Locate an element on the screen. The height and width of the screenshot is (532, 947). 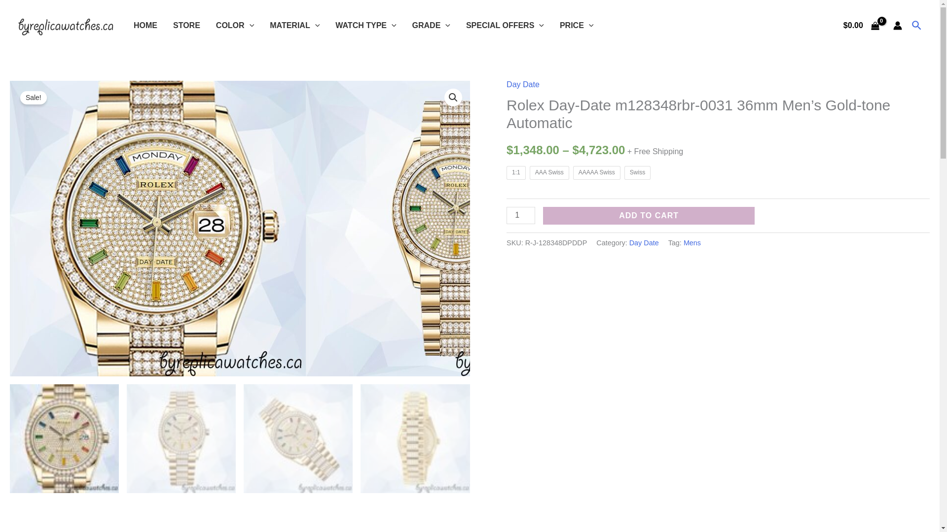
STORE is located at coordinates (186, 26).